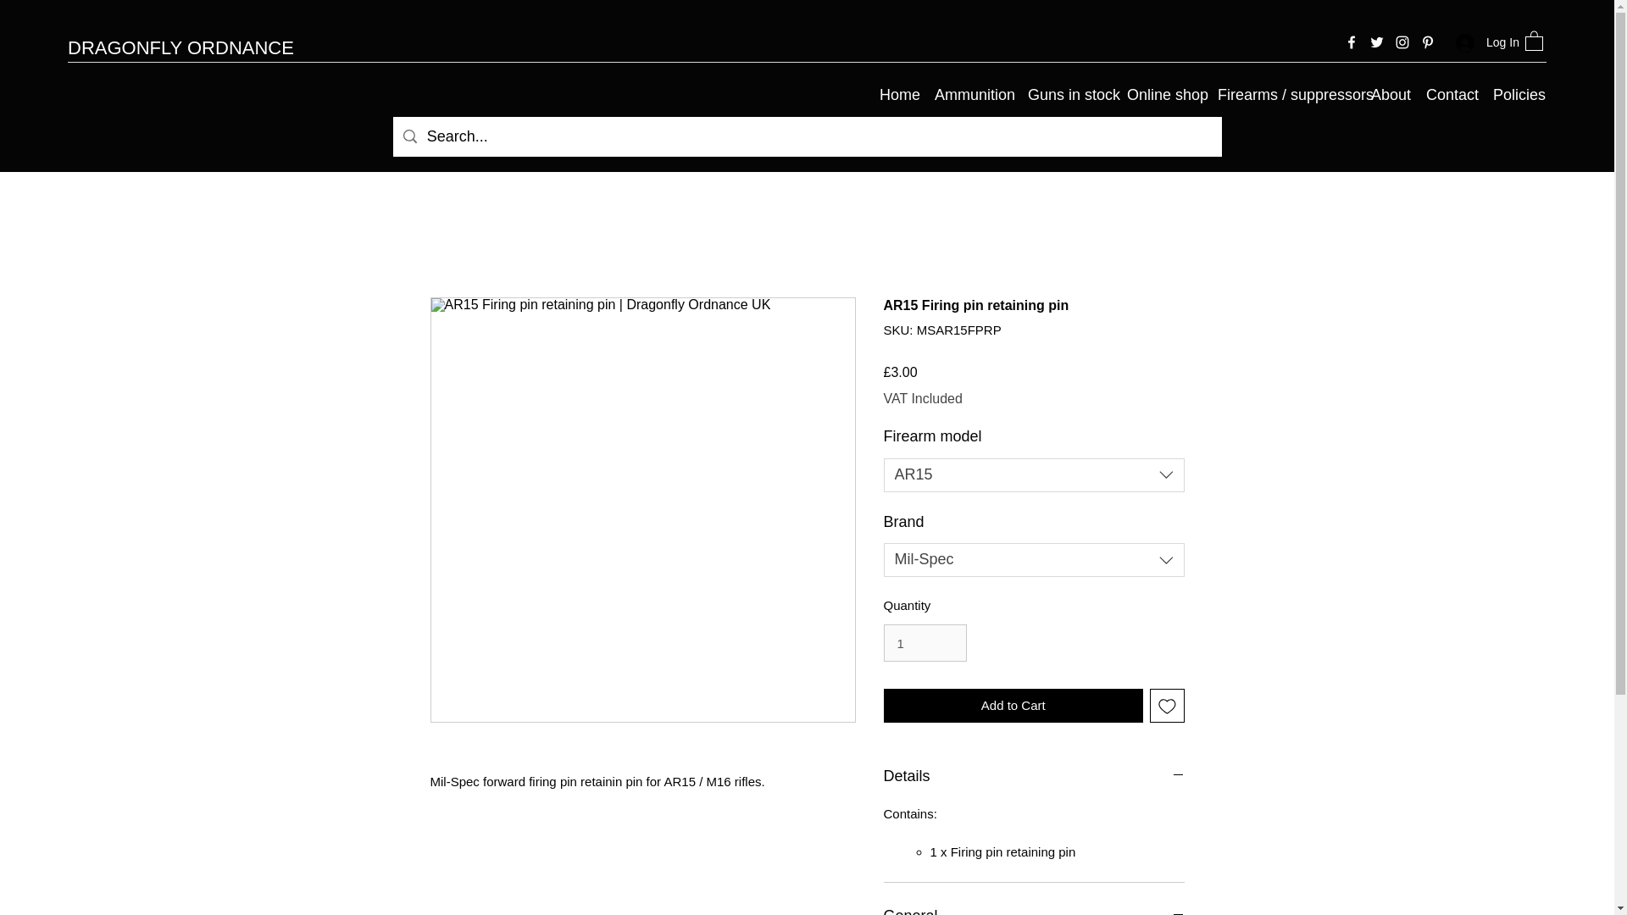 This screenshot has height=915, width=1627. I want to click on About, so click(1390, 95).